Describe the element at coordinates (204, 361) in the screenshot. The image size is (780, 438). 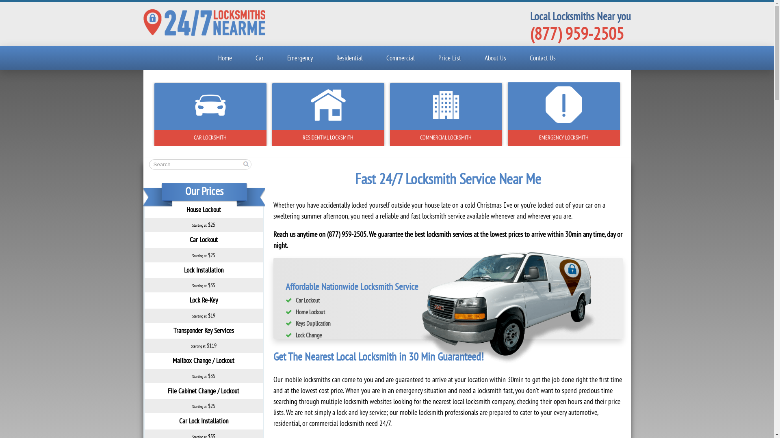
I see `Mailbox Change / Lockout` at that location.